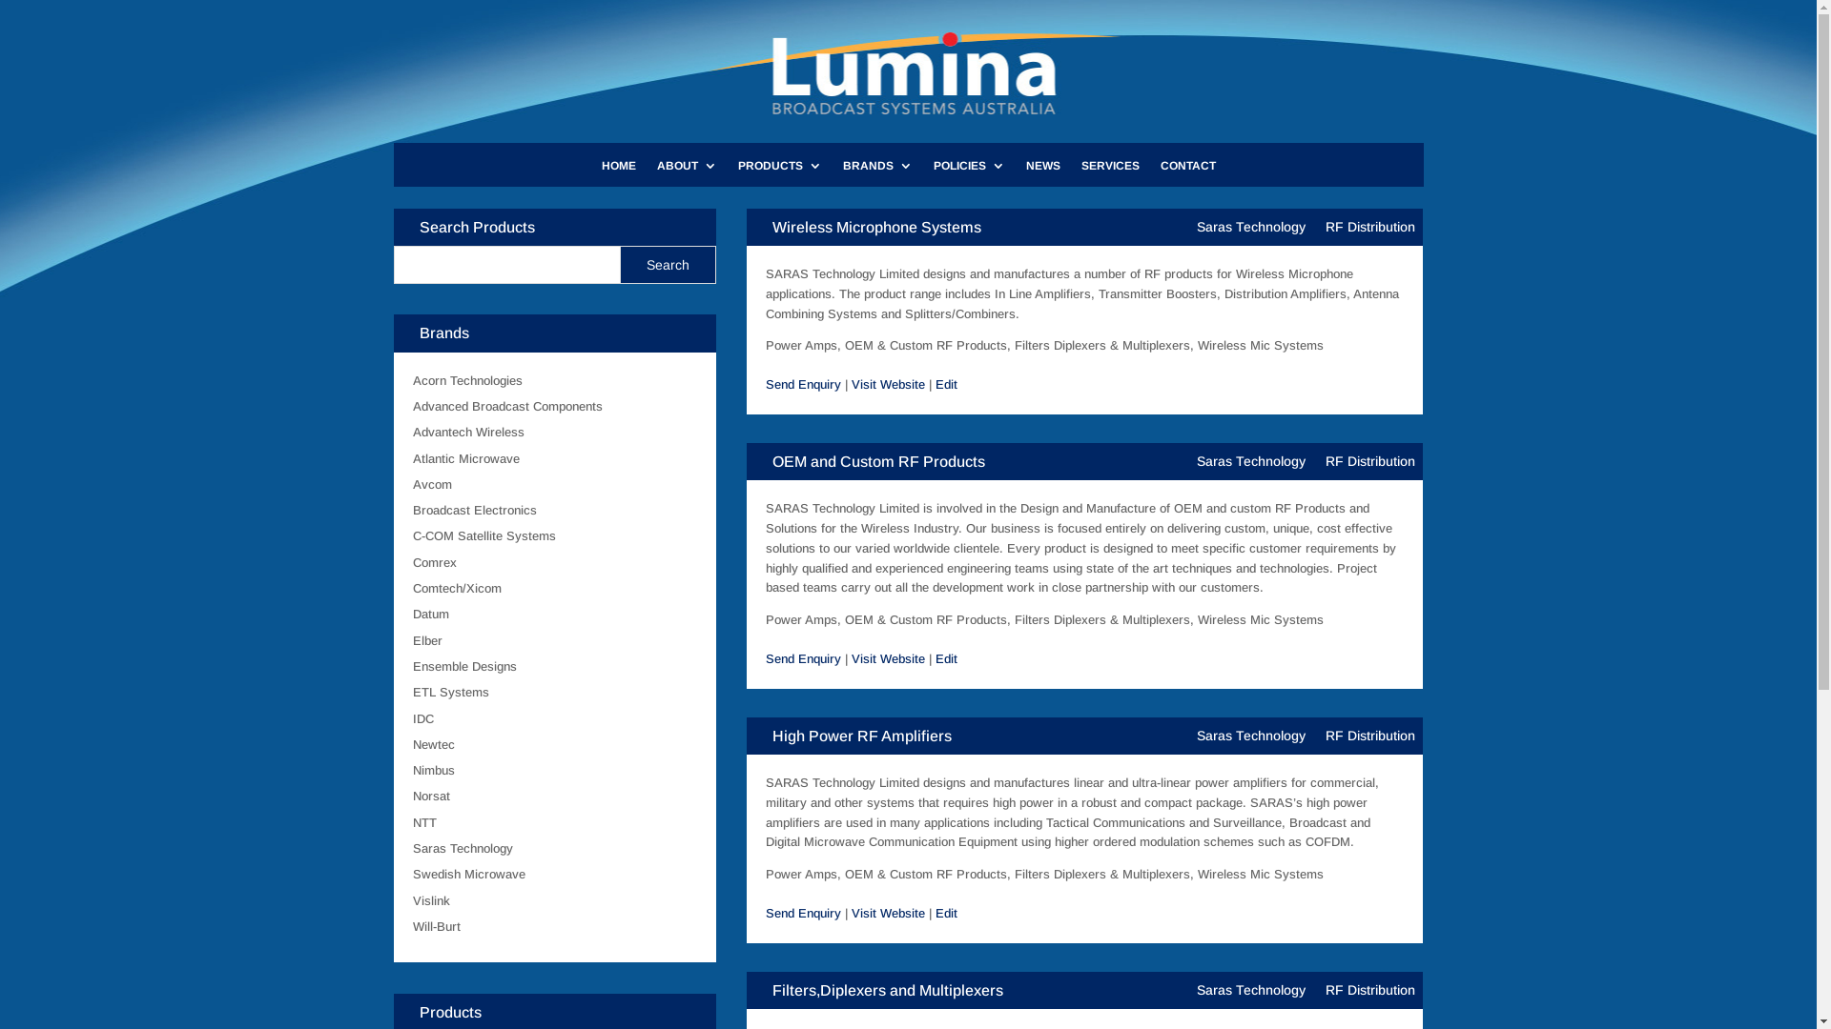  I want to click on Visit Website, so click(889, 385).